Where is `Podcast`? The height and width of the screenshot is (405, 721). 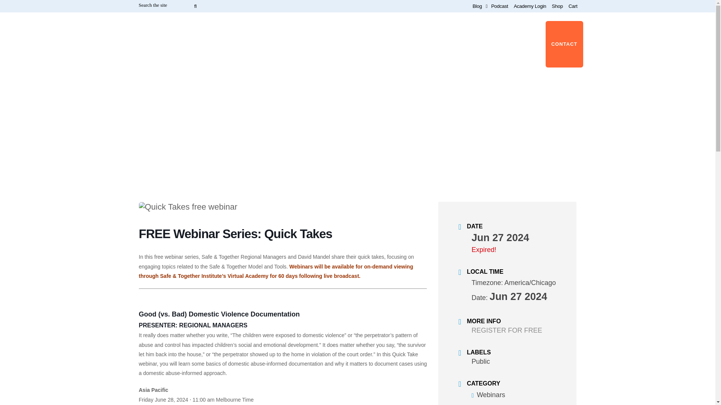
Podcast is located at coordinates (499, 6).